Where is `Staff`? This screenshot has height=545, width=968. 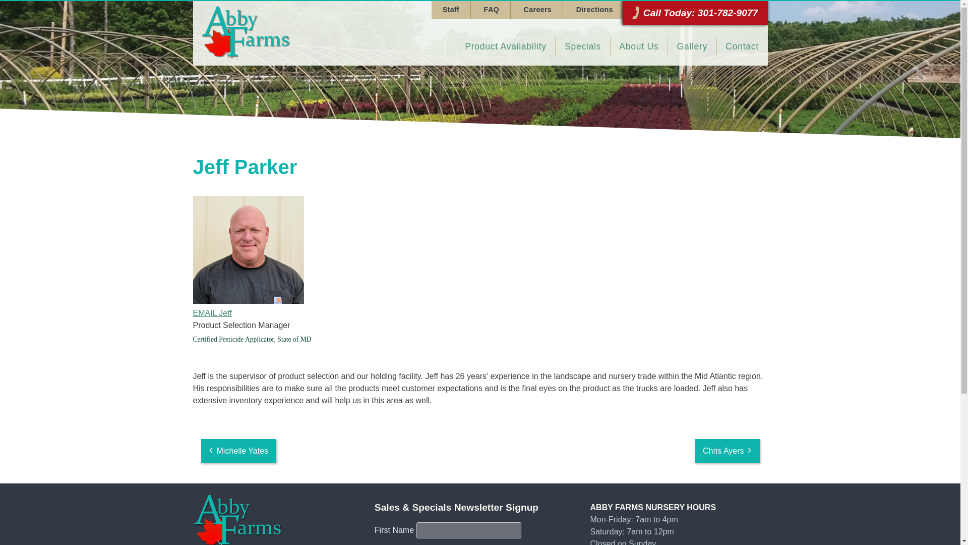 Staff is located at coordinates (451, 10).